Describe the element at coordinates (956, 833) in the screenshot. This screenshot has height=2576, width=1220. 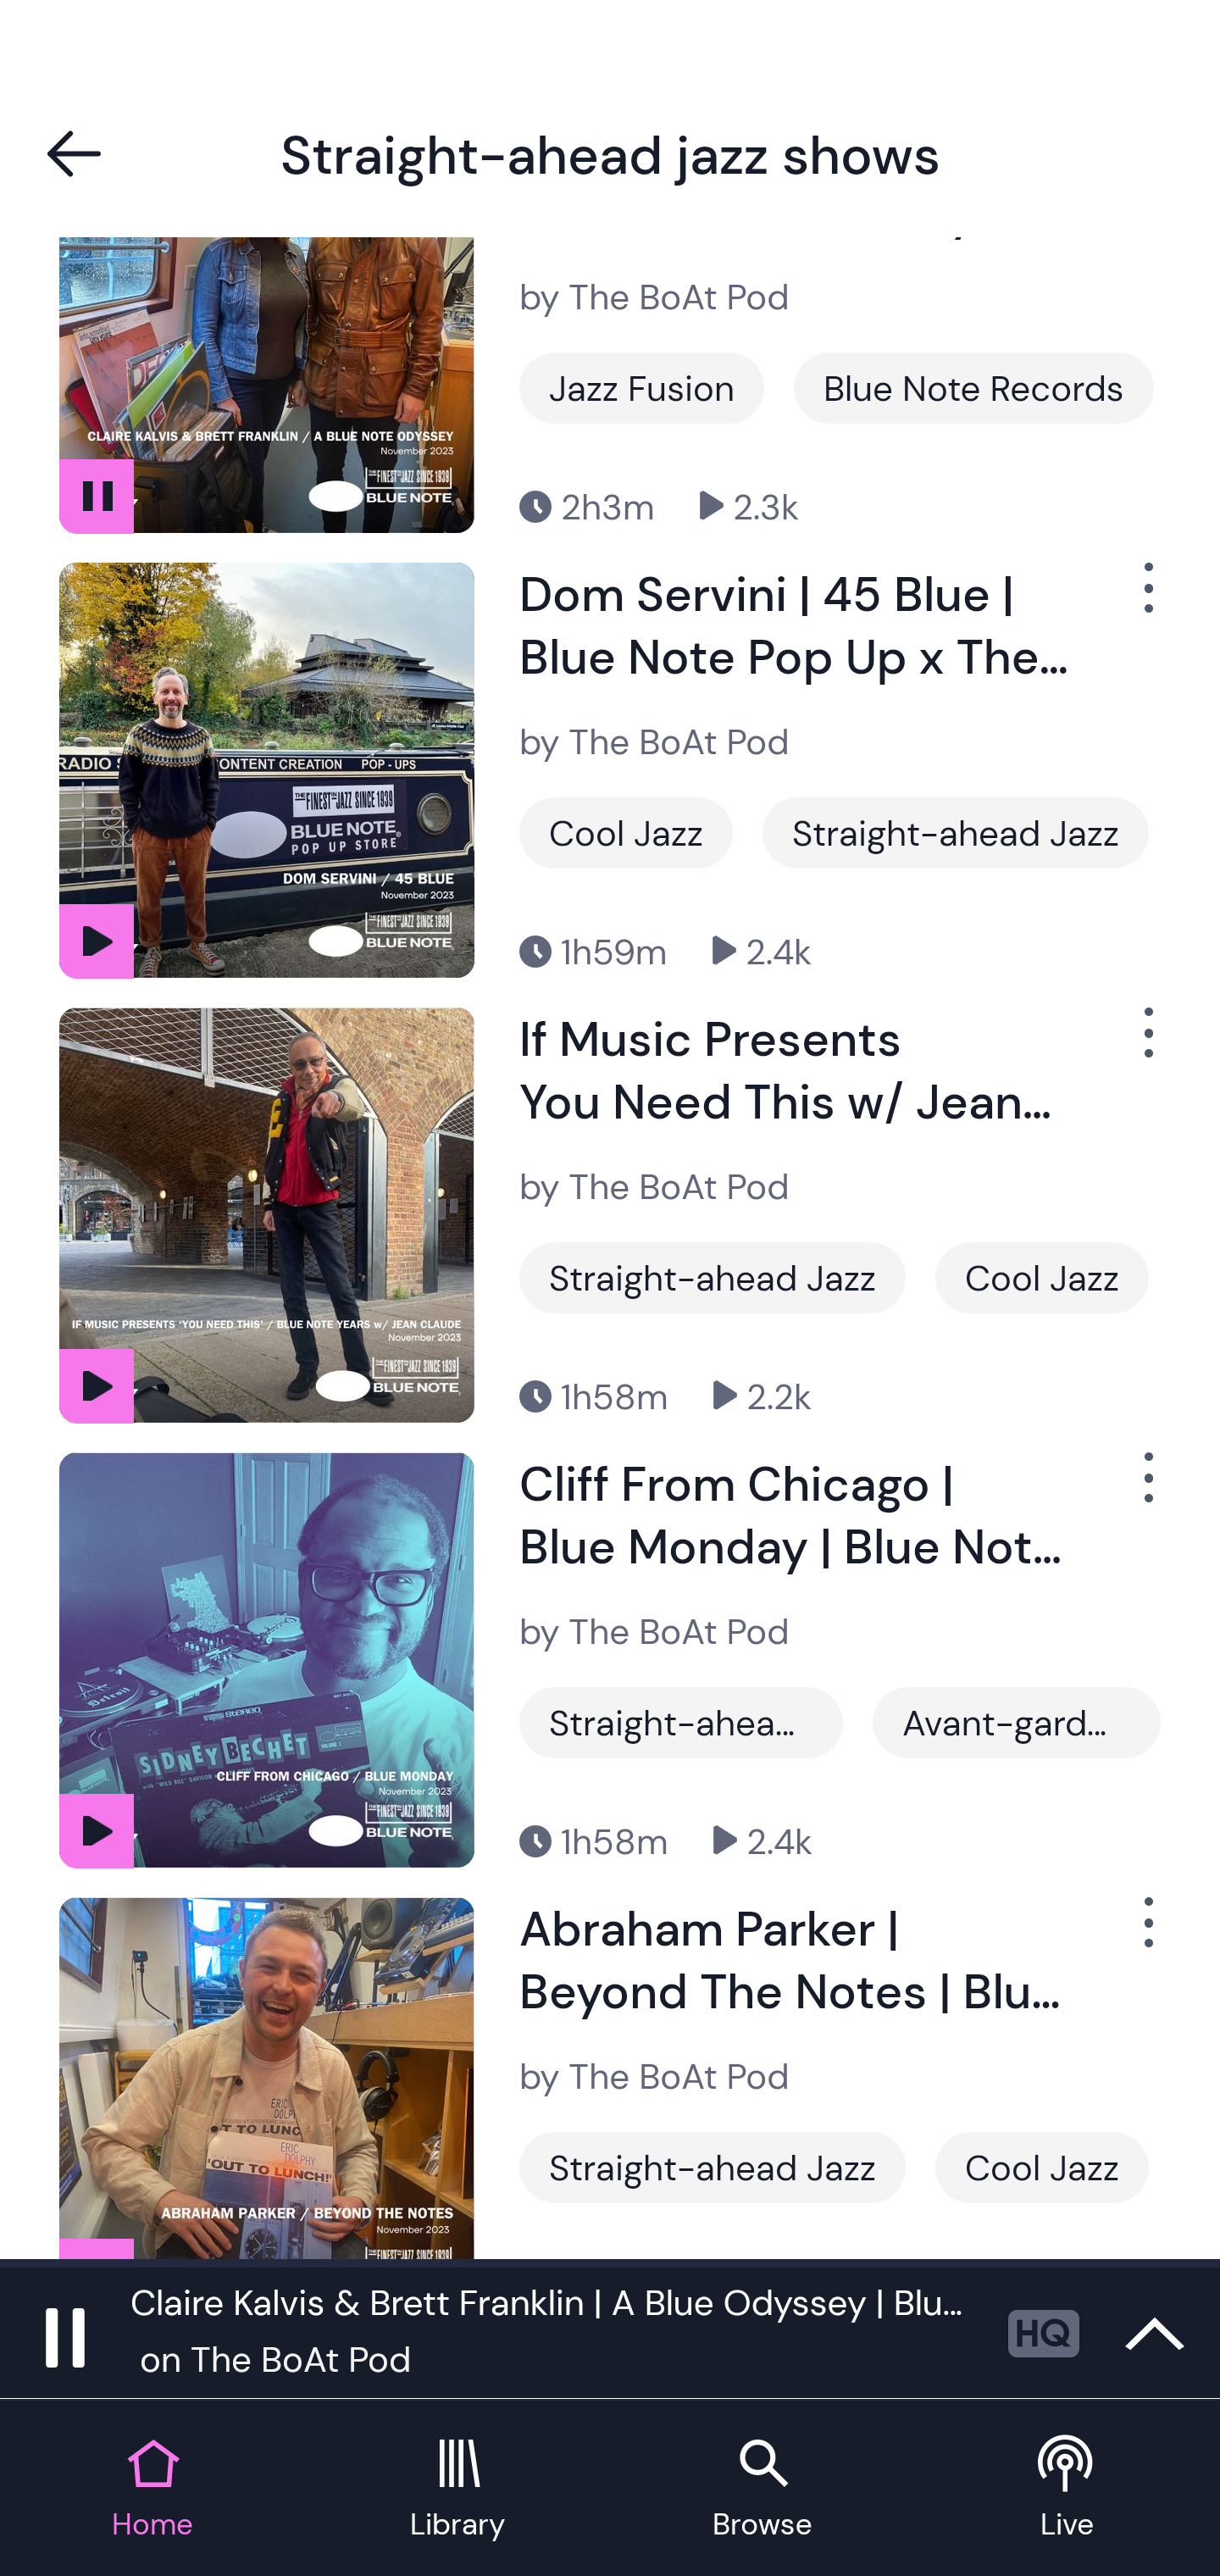
I see `Straight-ahead Jazz` at that location.